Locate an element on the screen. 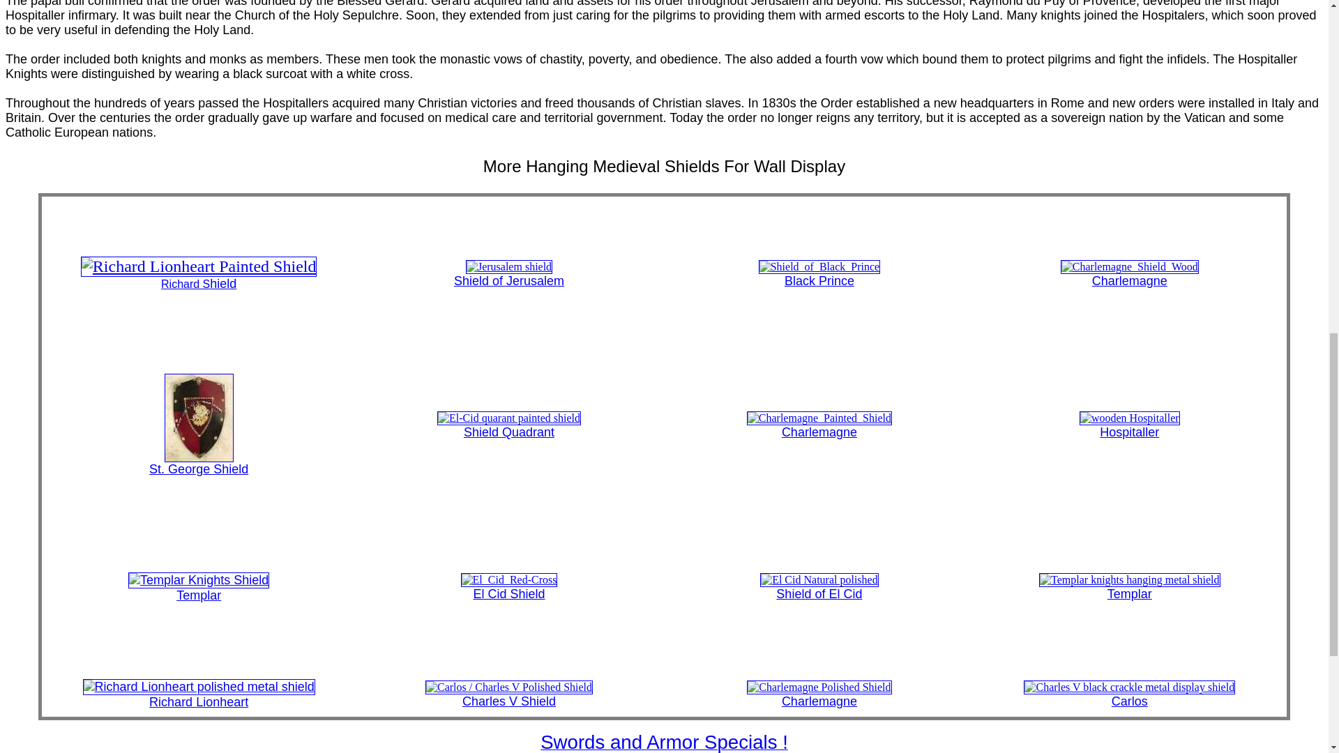 The height and width of the screenshot is (753, 1339). Shield of El Cid is located at coordinates (819, 586).